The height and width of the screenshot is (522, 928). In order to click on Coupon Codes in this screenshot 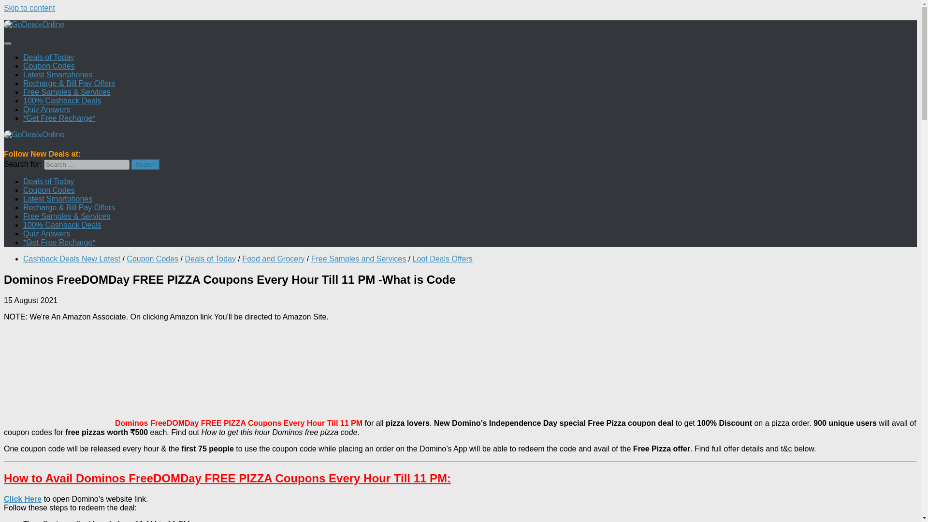, I will do `click(152, 259)`.